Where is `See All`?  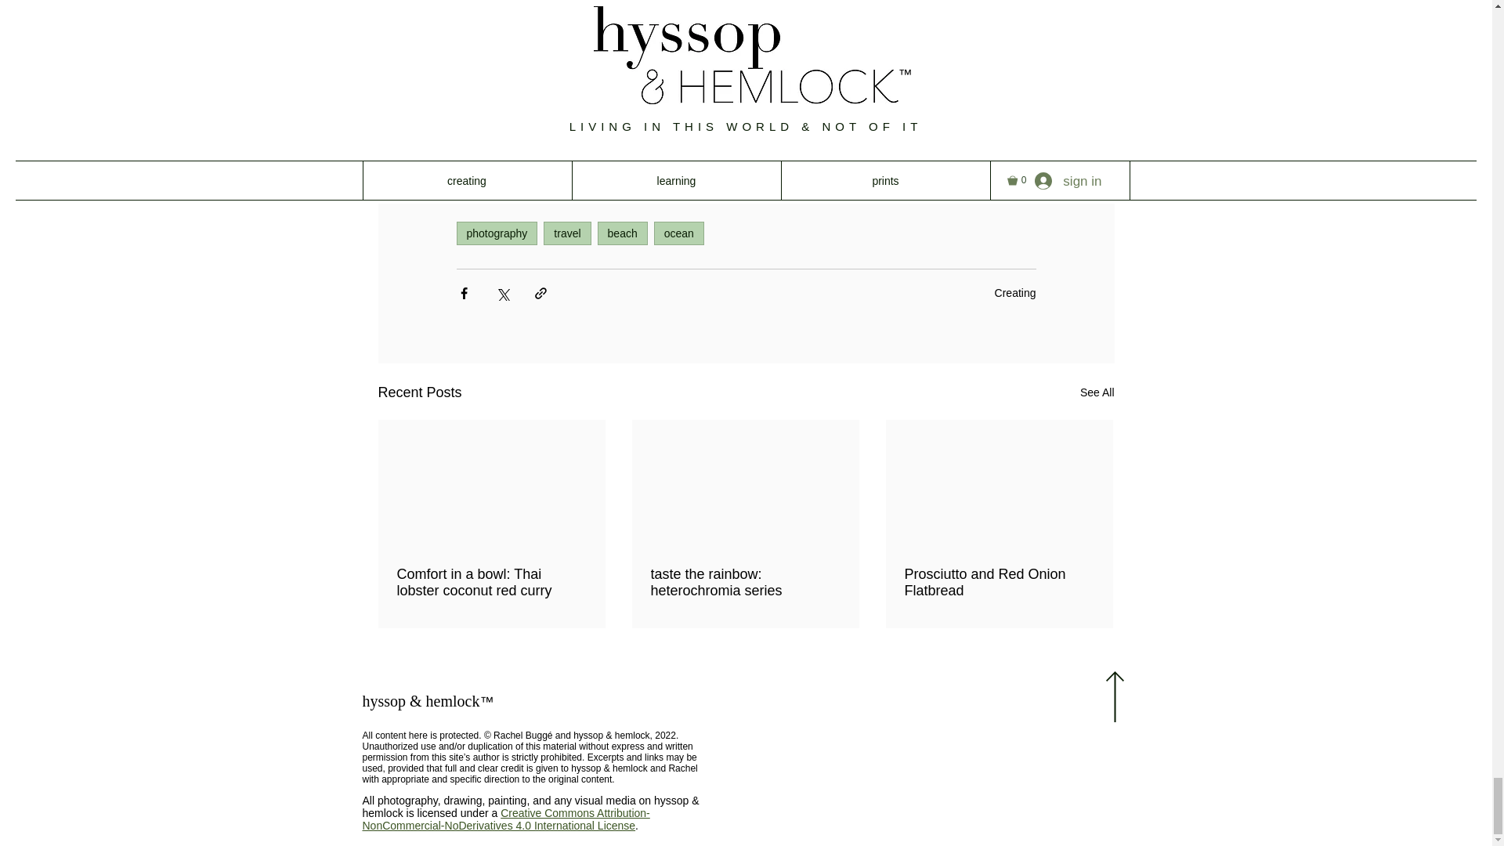
See All is located at coordinates (1097, 393).